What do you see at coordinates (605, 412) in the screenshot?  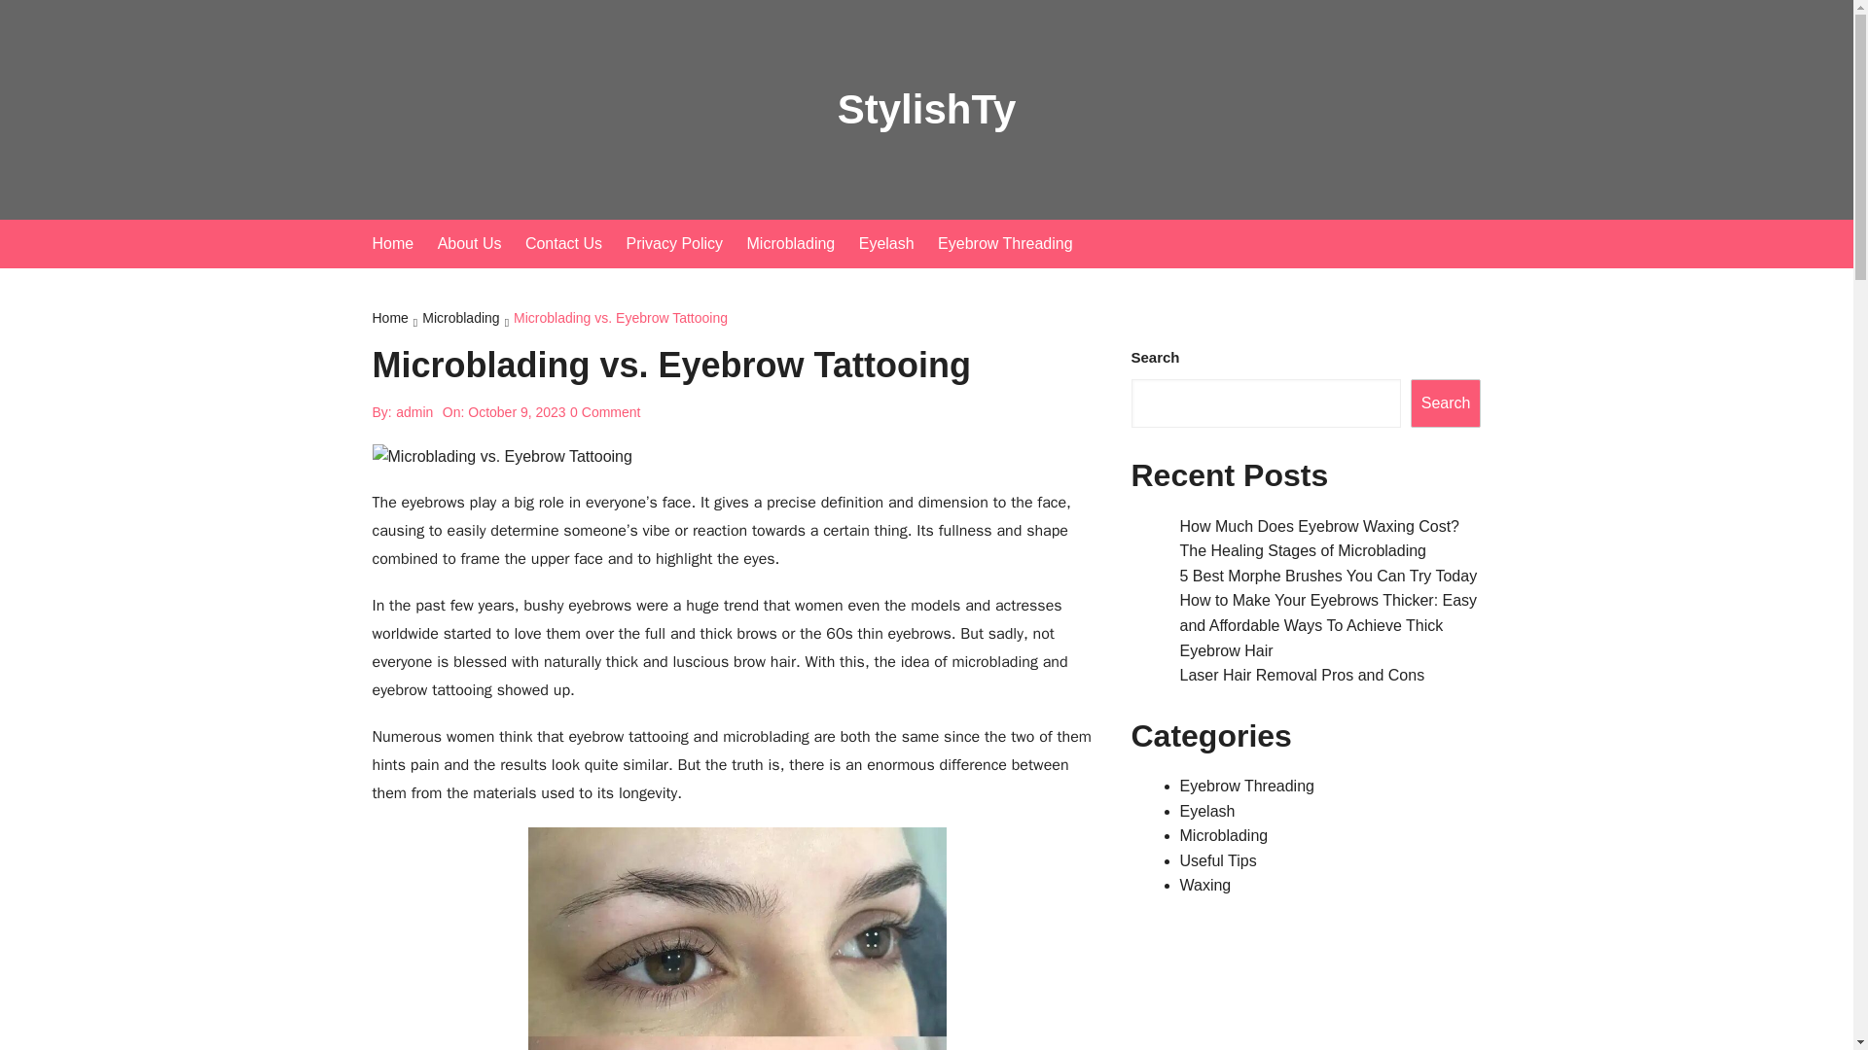 I see `0 Comment` at bounding box center [605, 412].